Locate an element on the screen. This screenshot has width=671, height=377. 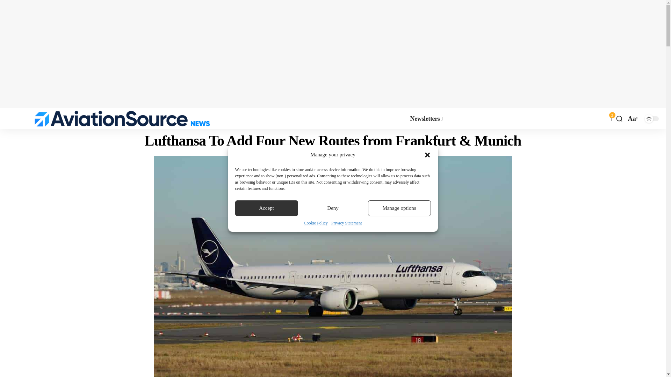
Deny is located at coordinates (333, 208).